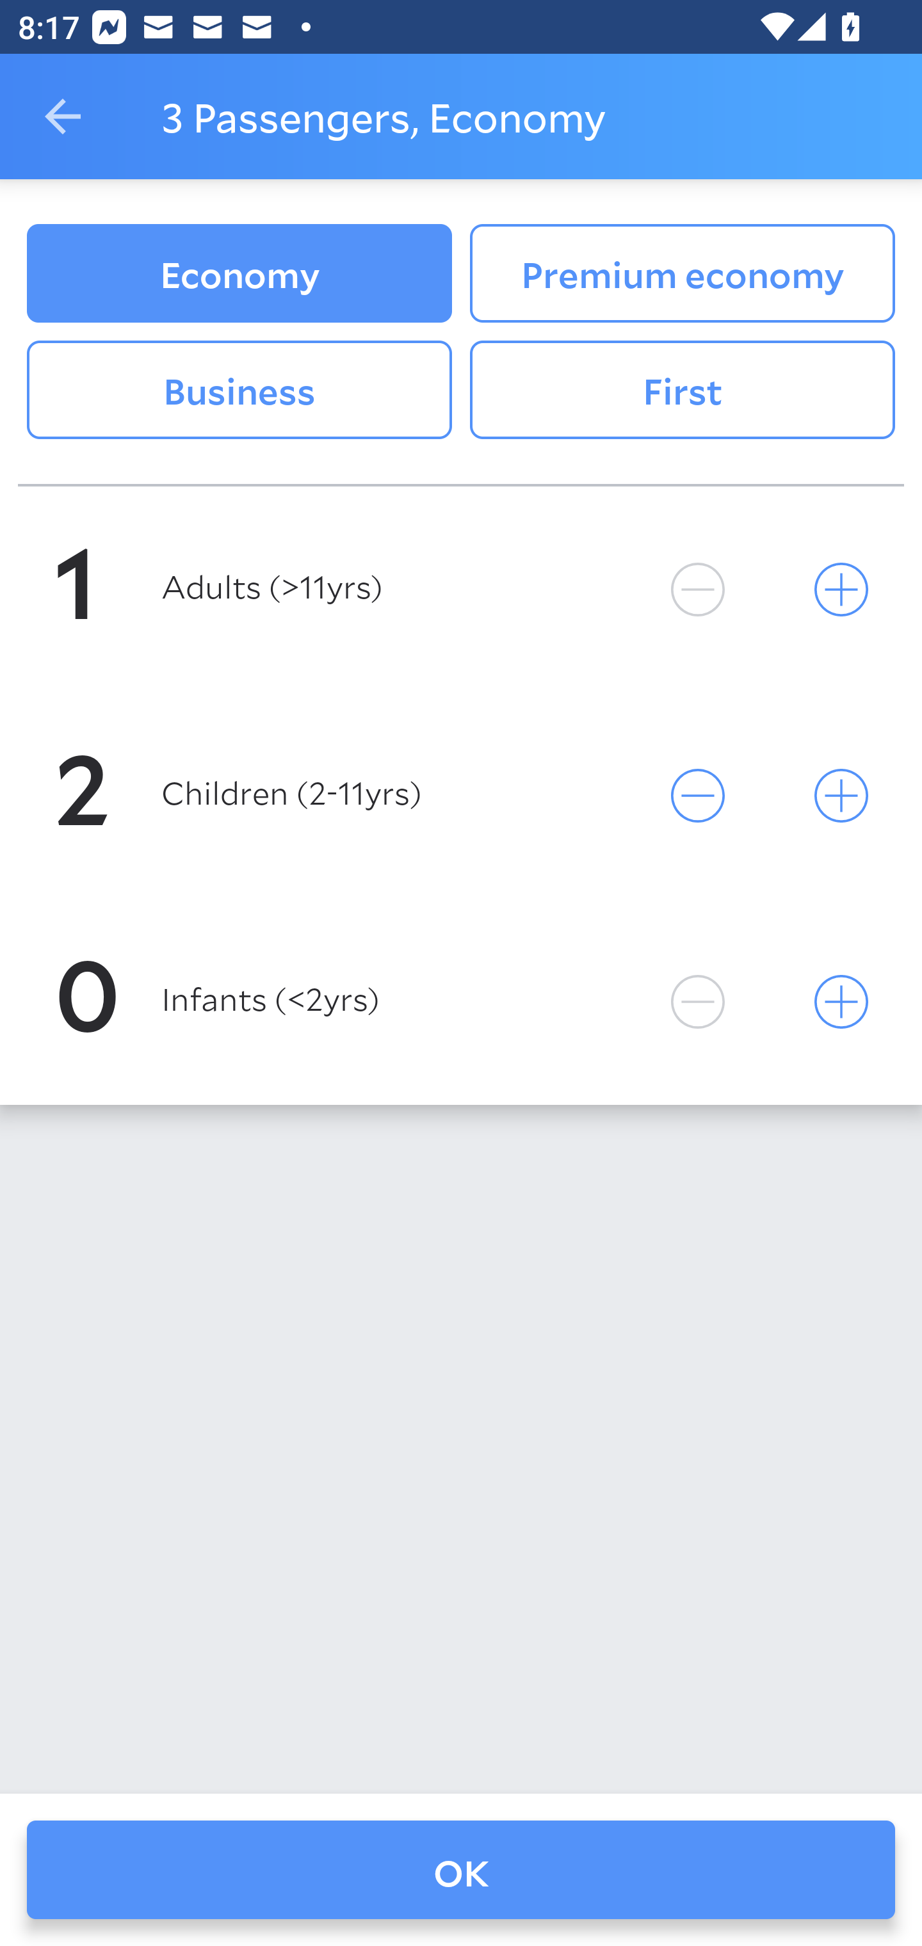  Describe the element at coordinates (239, 390) in the screenshot. I see `Business` at that location.